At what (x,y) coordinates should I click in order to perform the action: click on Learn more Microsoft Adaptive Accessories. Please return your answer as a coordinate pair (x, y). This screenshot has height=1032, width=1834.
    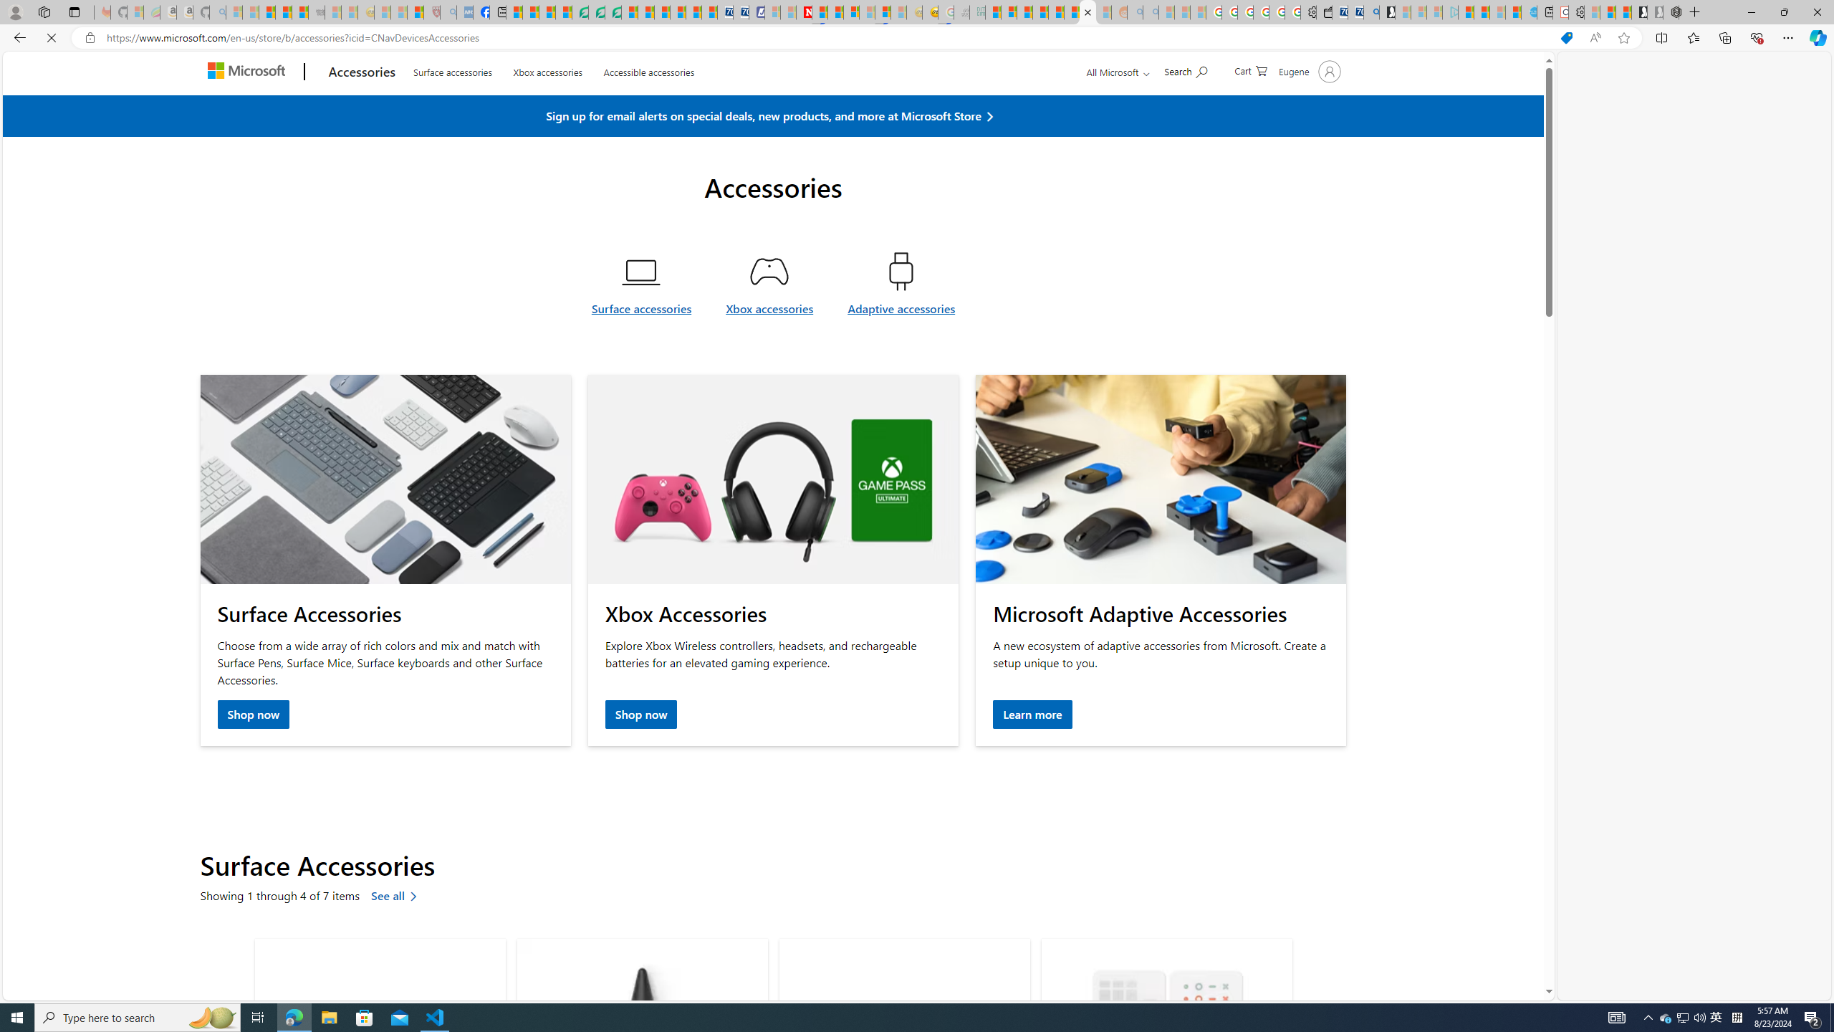
    Looking at the image, I should click on (1032, 715).